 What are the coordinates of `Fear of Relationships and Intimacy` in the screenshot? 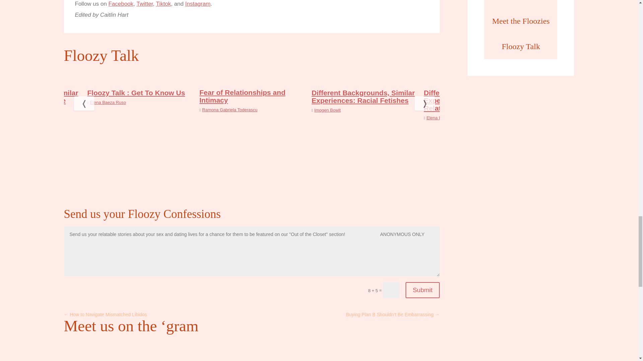 It's located at (242, 96).